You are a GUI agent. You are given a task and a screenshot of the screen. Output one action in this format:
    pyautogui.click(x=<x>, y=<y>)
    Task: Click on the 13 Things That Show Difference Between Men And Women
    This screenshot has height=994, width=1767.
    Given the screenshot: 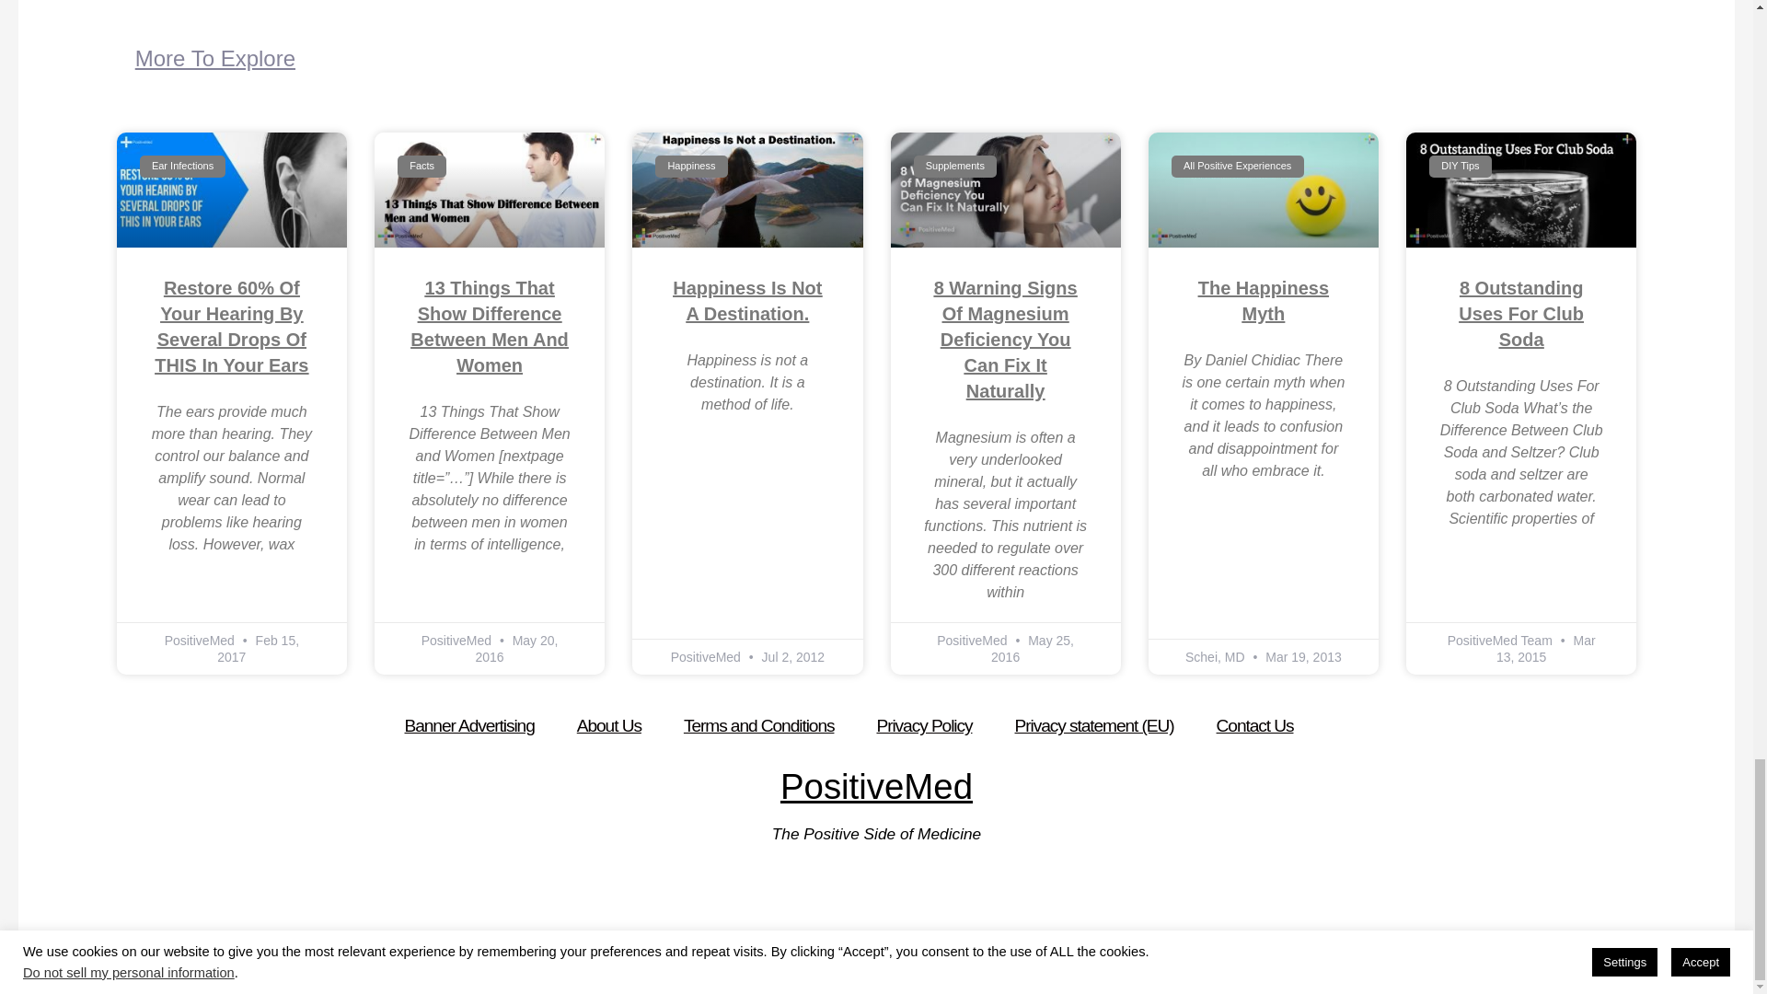 What is the action you would take?
    pyautogui.click(x=490, y=327)
    